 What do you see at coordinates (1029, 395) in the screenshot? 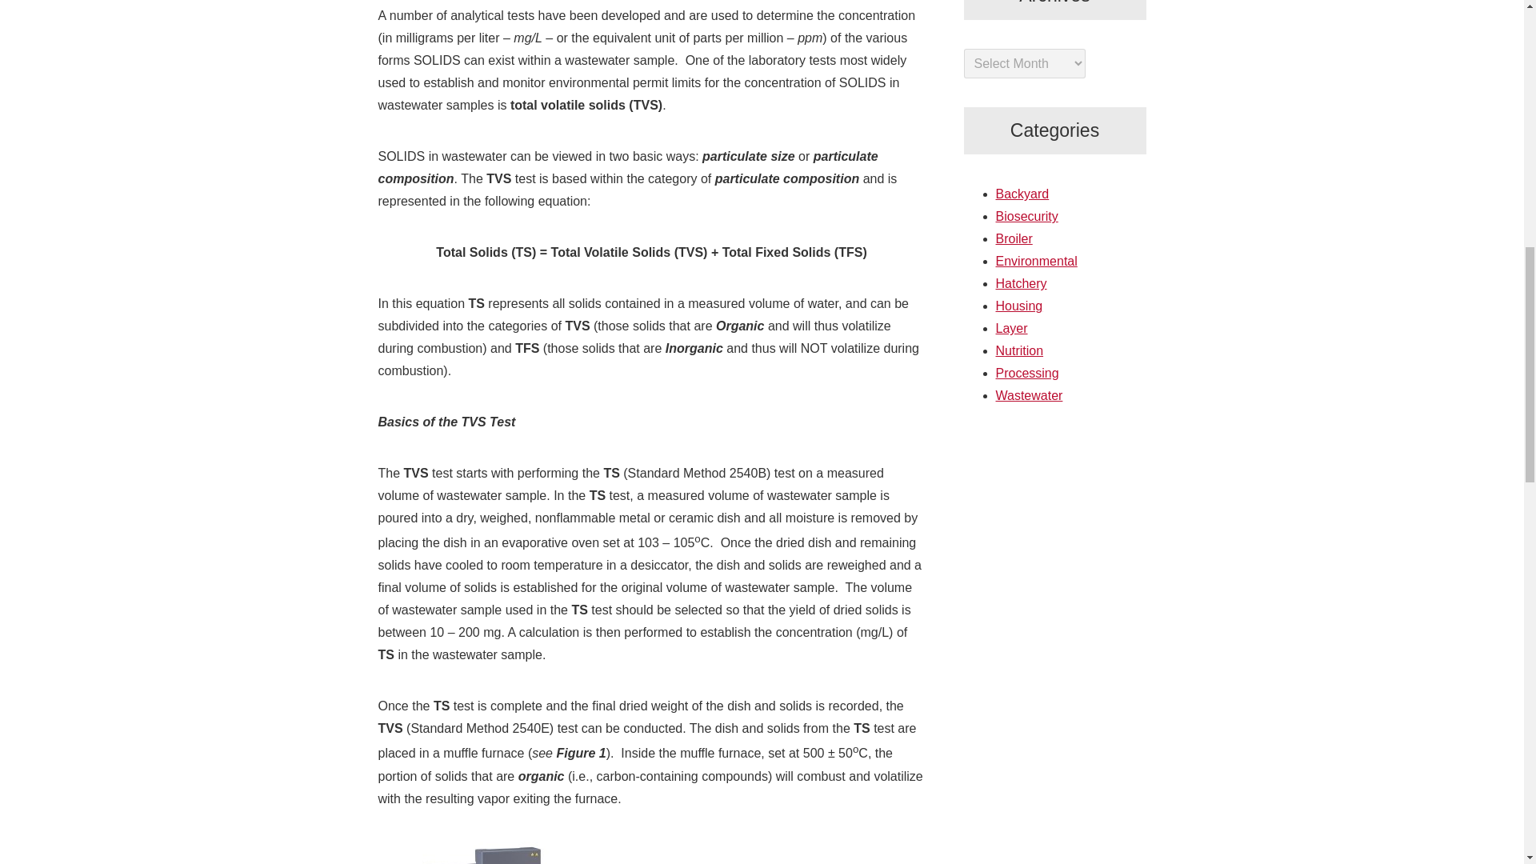
I see `Wastewater` at bounding box center [1029, 395].